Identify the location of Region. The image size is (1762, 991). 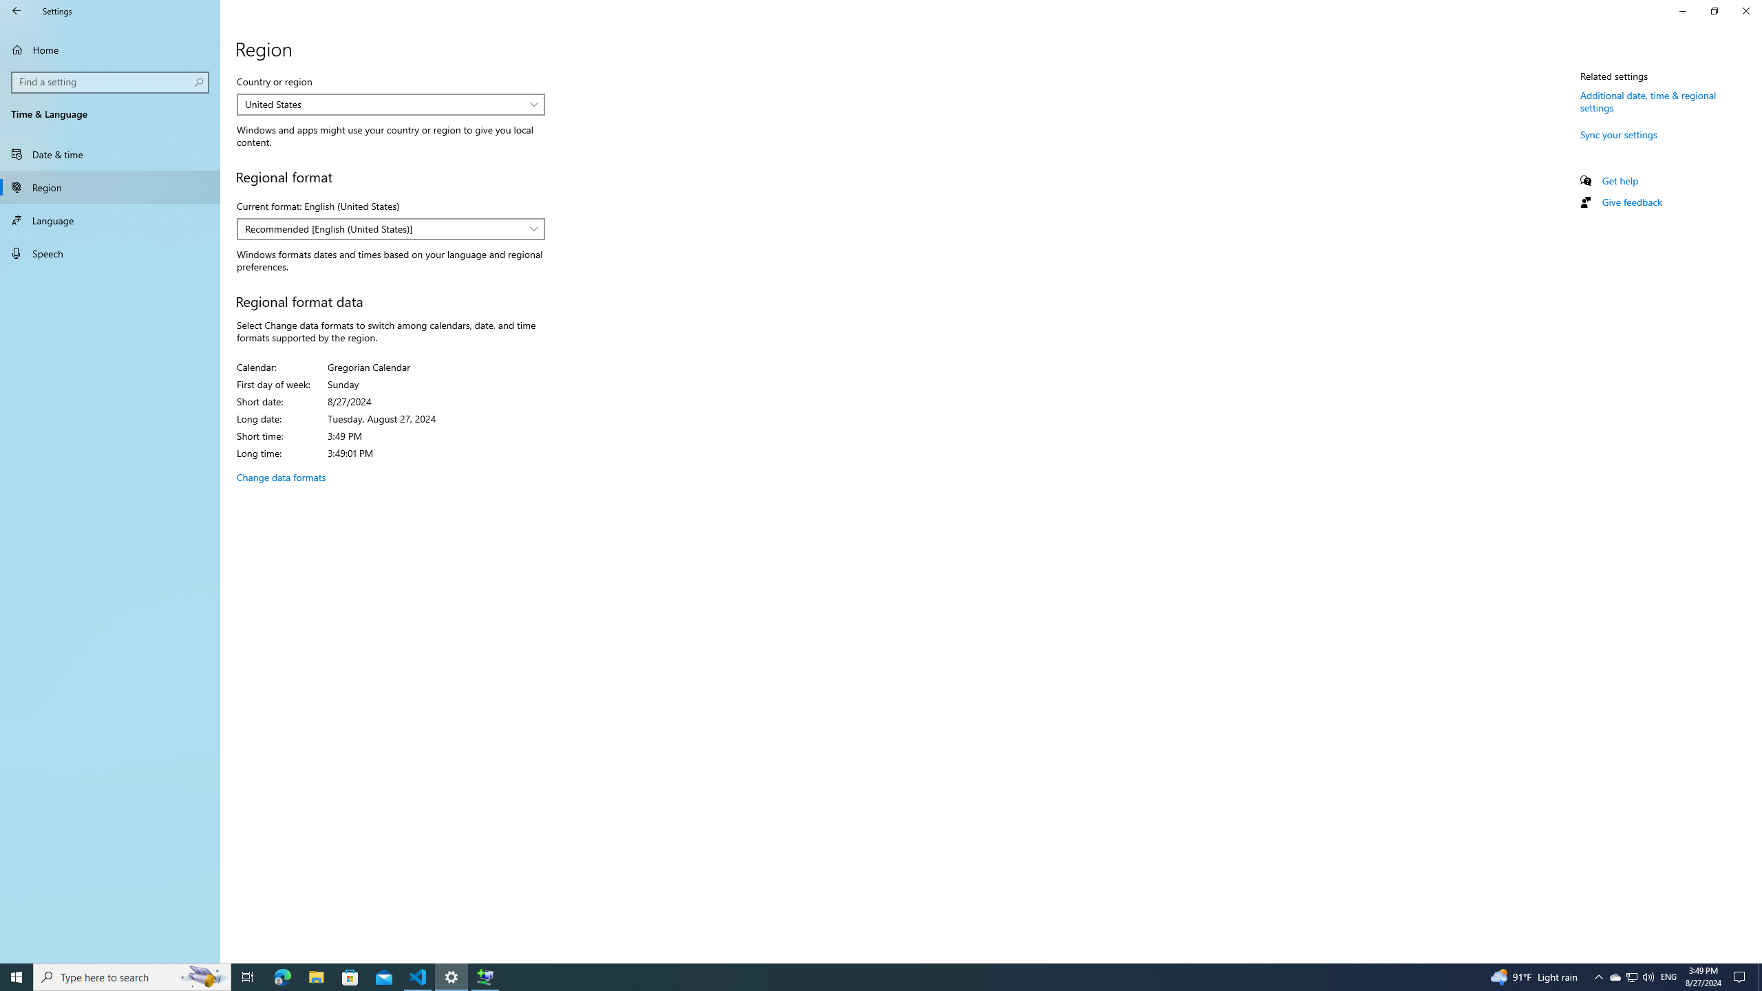
(110, 187).